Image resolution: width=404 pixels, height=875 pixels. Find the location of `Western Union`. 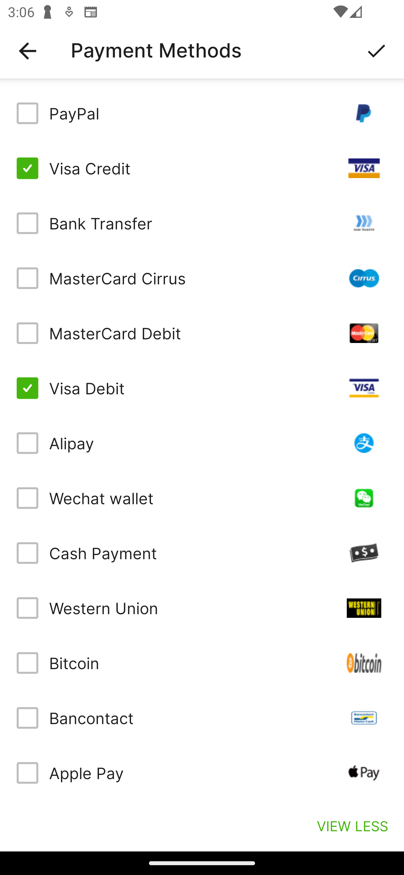

Western Union is located at coordinates (202, 607).